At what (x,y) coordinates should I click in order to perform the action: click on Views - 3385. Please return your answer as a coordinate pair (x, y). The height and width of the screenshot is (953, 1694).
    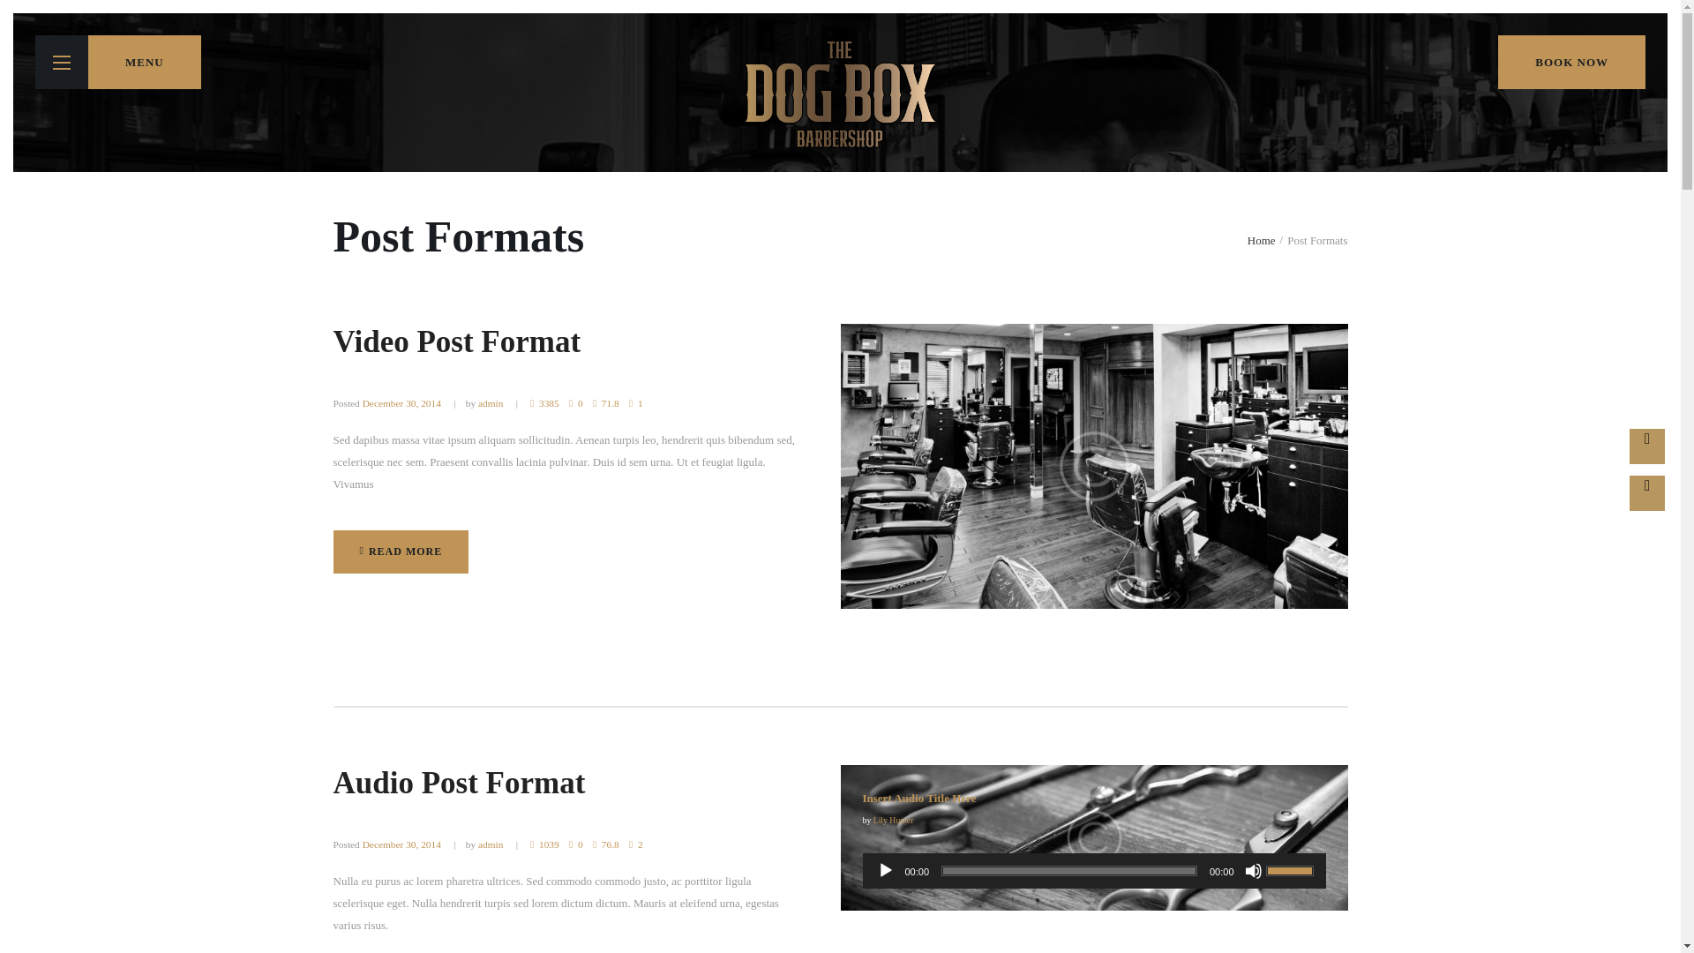
    Looking at the image, I should click on (543, 403).